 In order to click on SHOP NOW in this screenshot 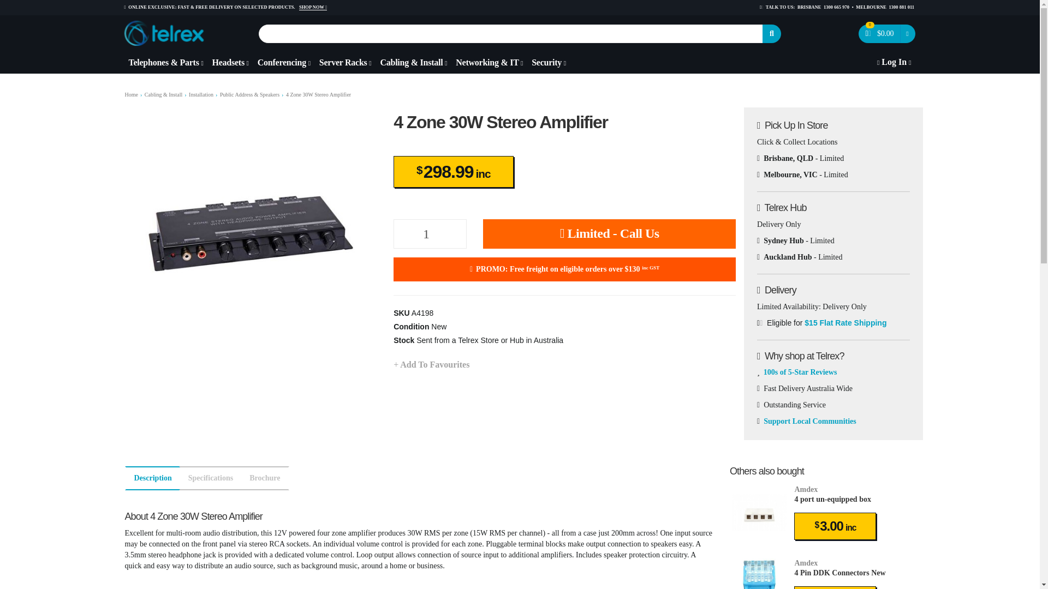, I will do `click(313, 8)`.